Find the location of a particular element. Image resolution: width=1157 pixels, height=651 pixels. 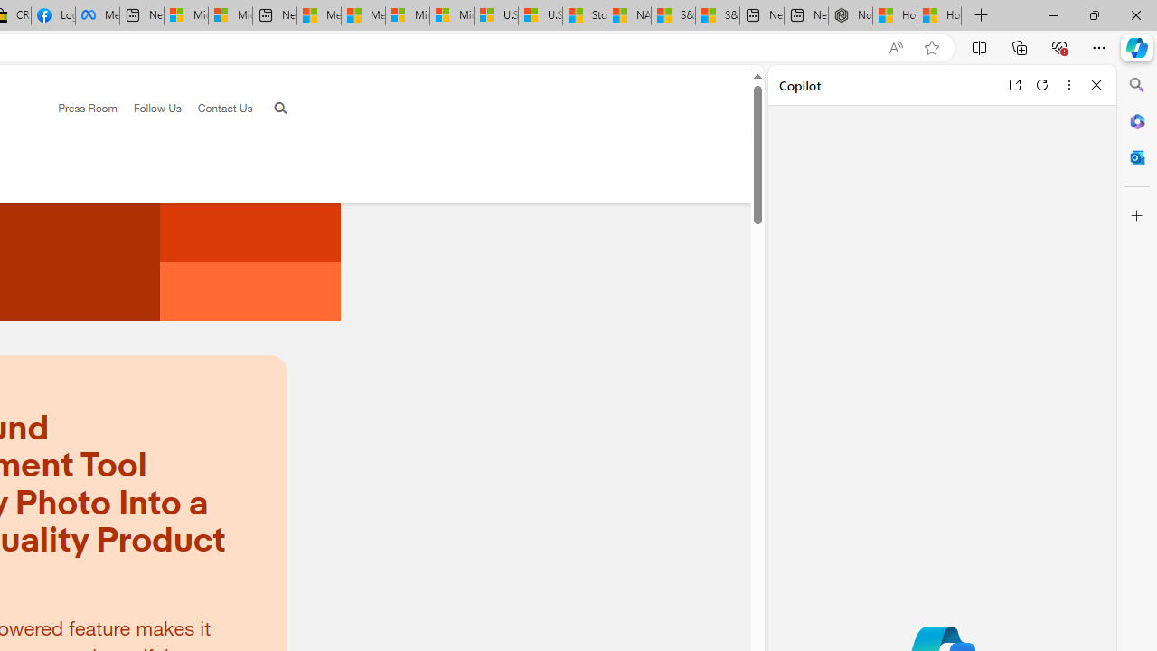

Contact Us is located at coordinates (224, 108).